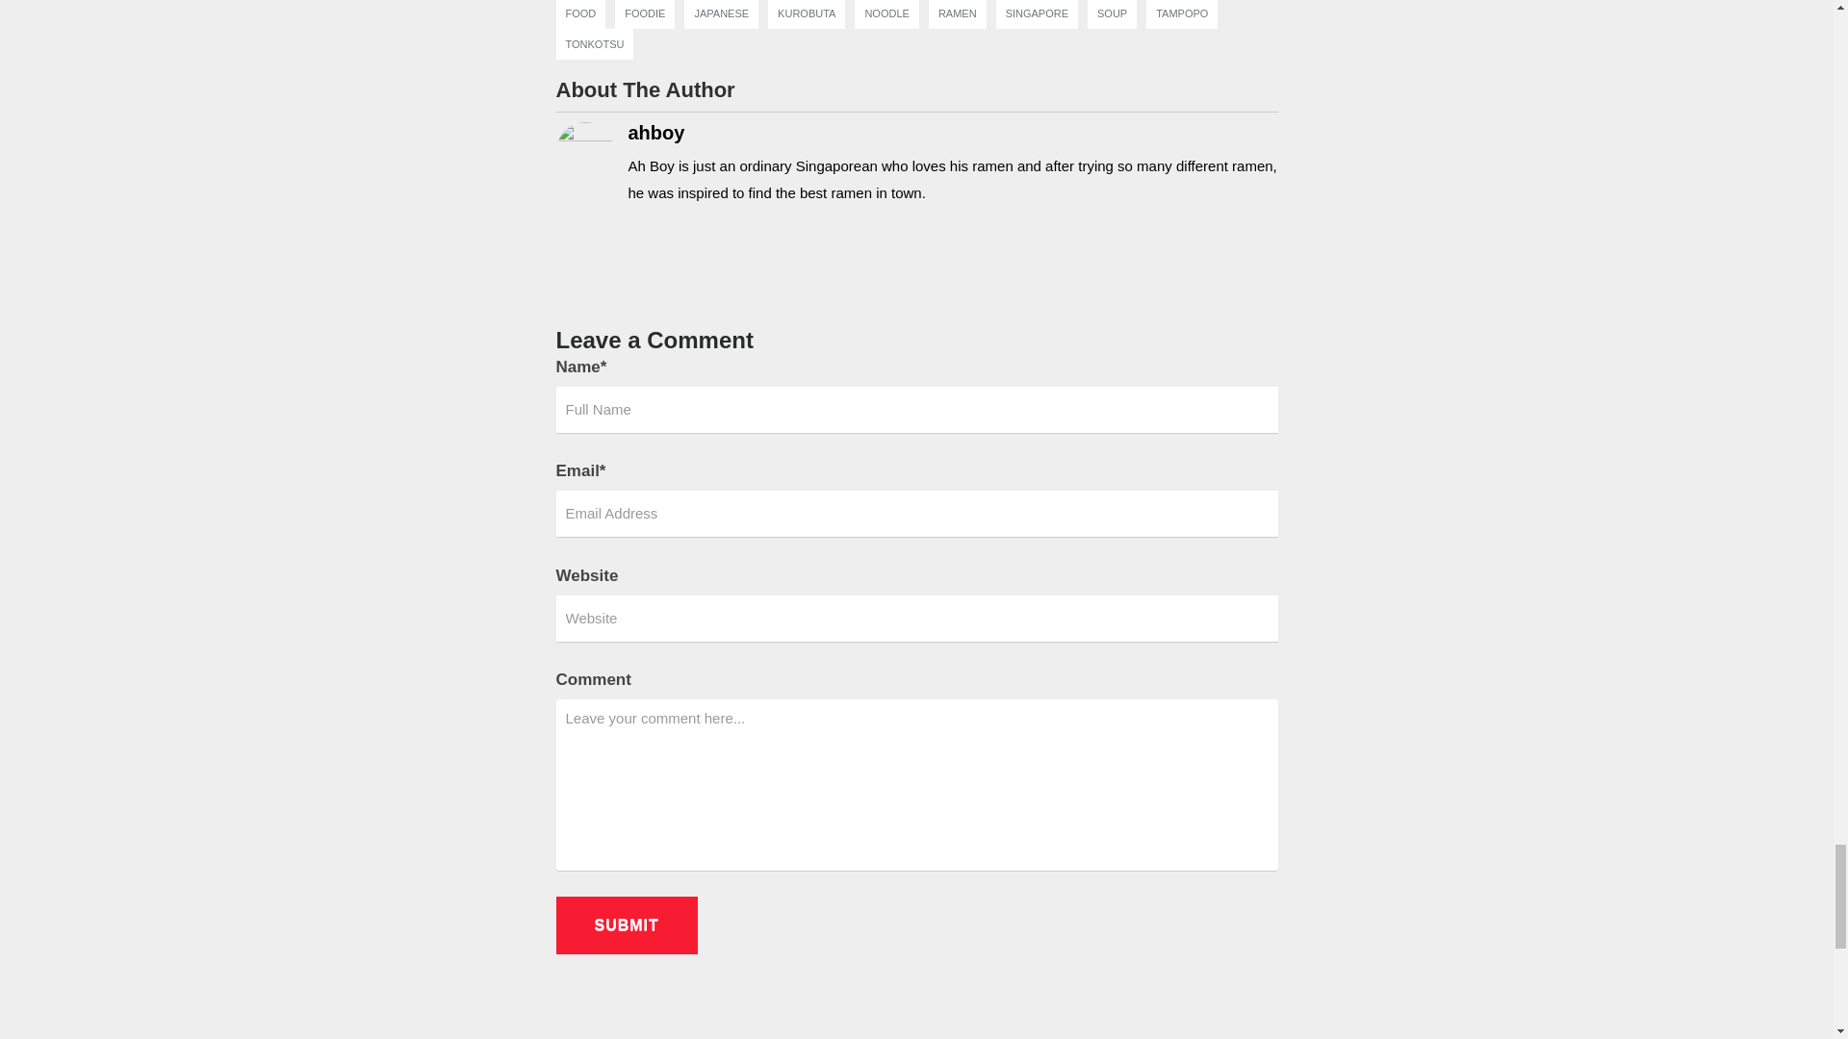 This screenshot has height=1039, width=1848. Describe the element at coordinates (595, 43) in the screenshot. I see `TONKOTSU` at that location.